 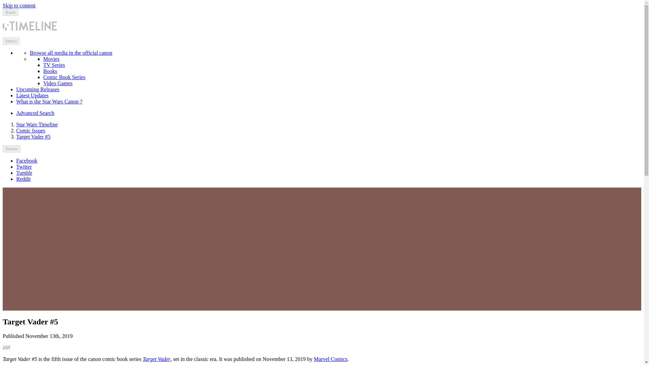 I want to click on Advanced Search, so click(x=35, y=113).